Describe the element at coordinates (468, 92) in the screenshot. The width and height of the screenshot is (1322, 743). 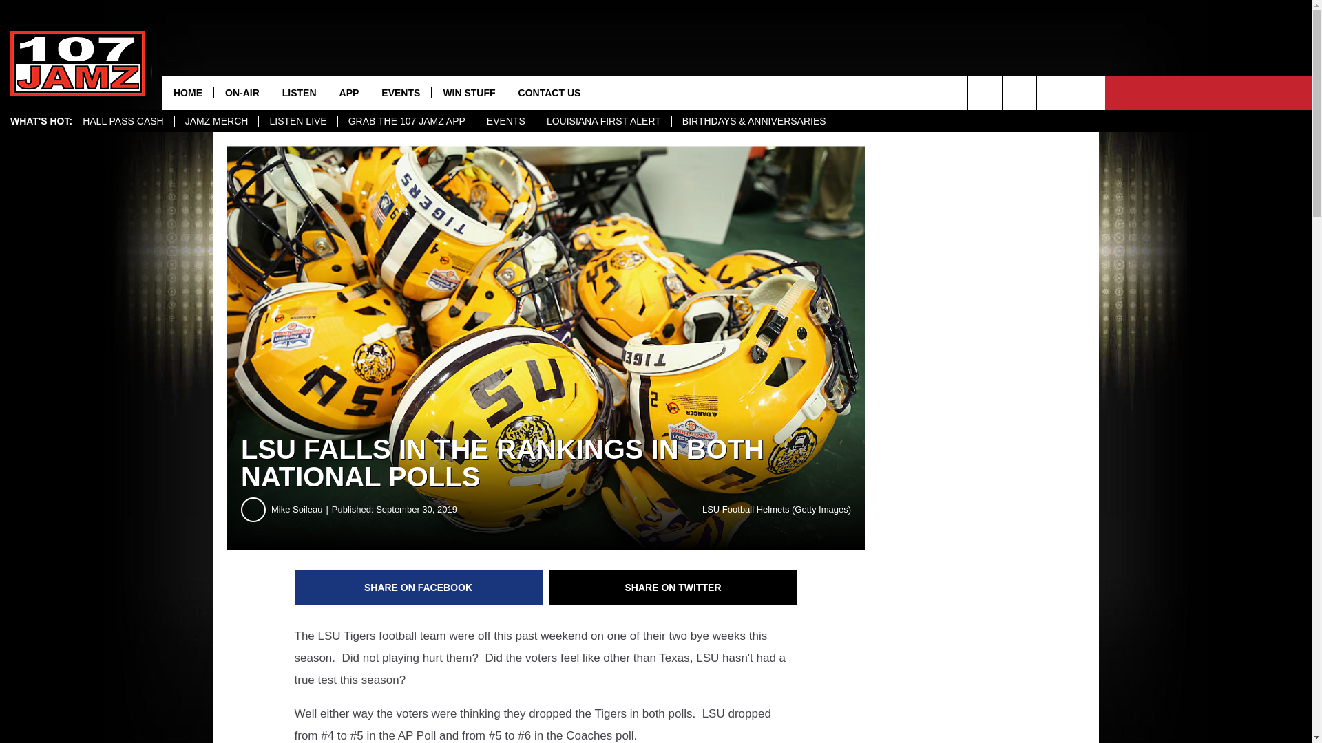
I see `WIN STUFF` at that location.